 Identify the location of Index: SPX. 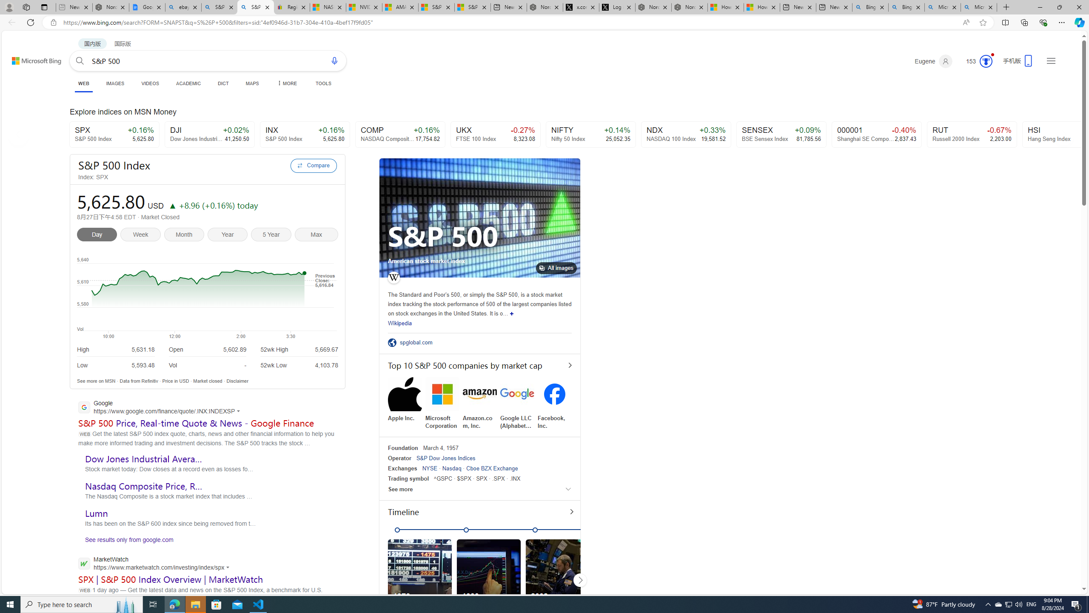
(182, 177).